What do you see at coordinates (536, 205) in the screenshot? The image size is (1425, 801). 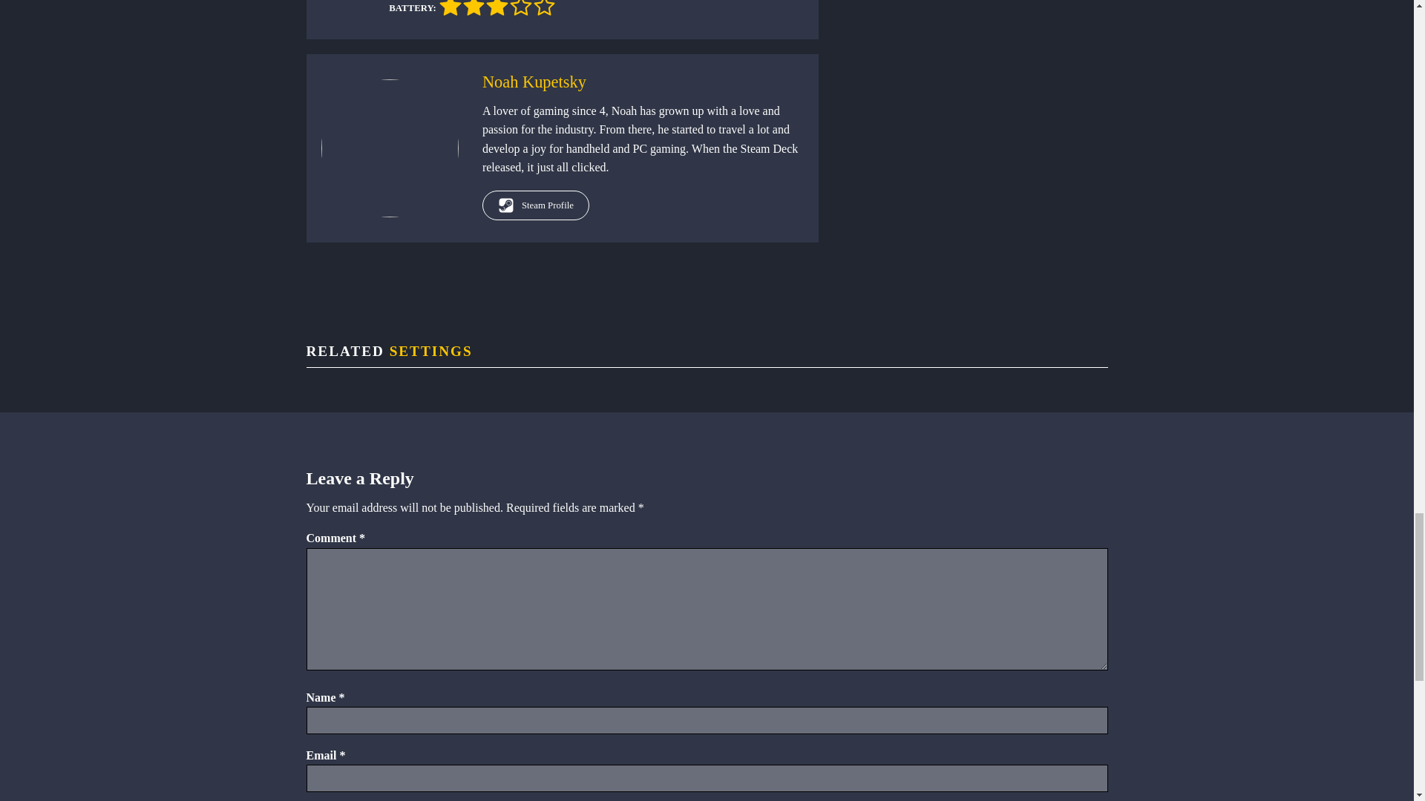 I see `Steam Profile` at bounding box center [536, 205].